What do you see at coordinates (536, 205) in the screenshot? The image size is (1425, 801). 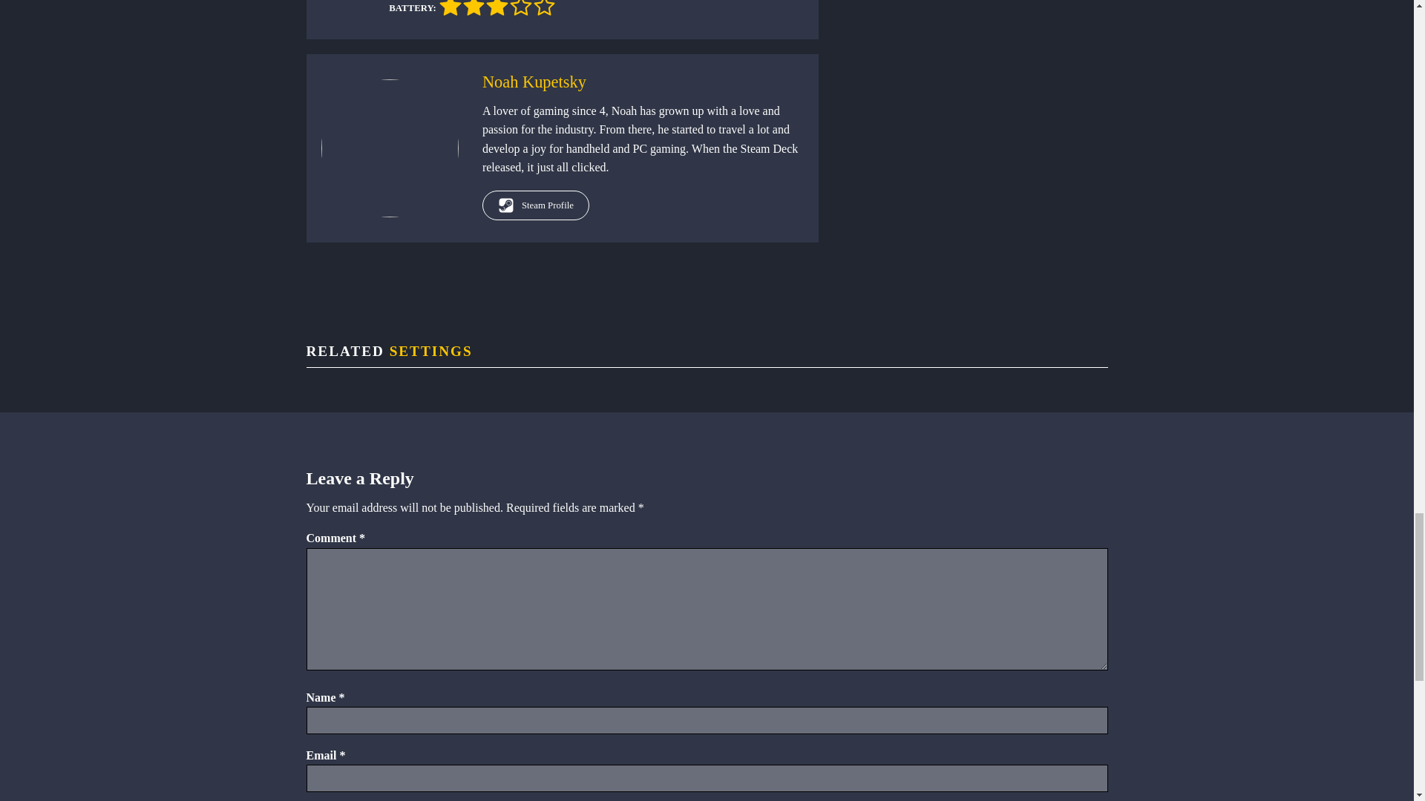 I see `Steam Profile` at bounding box center [536, 205].